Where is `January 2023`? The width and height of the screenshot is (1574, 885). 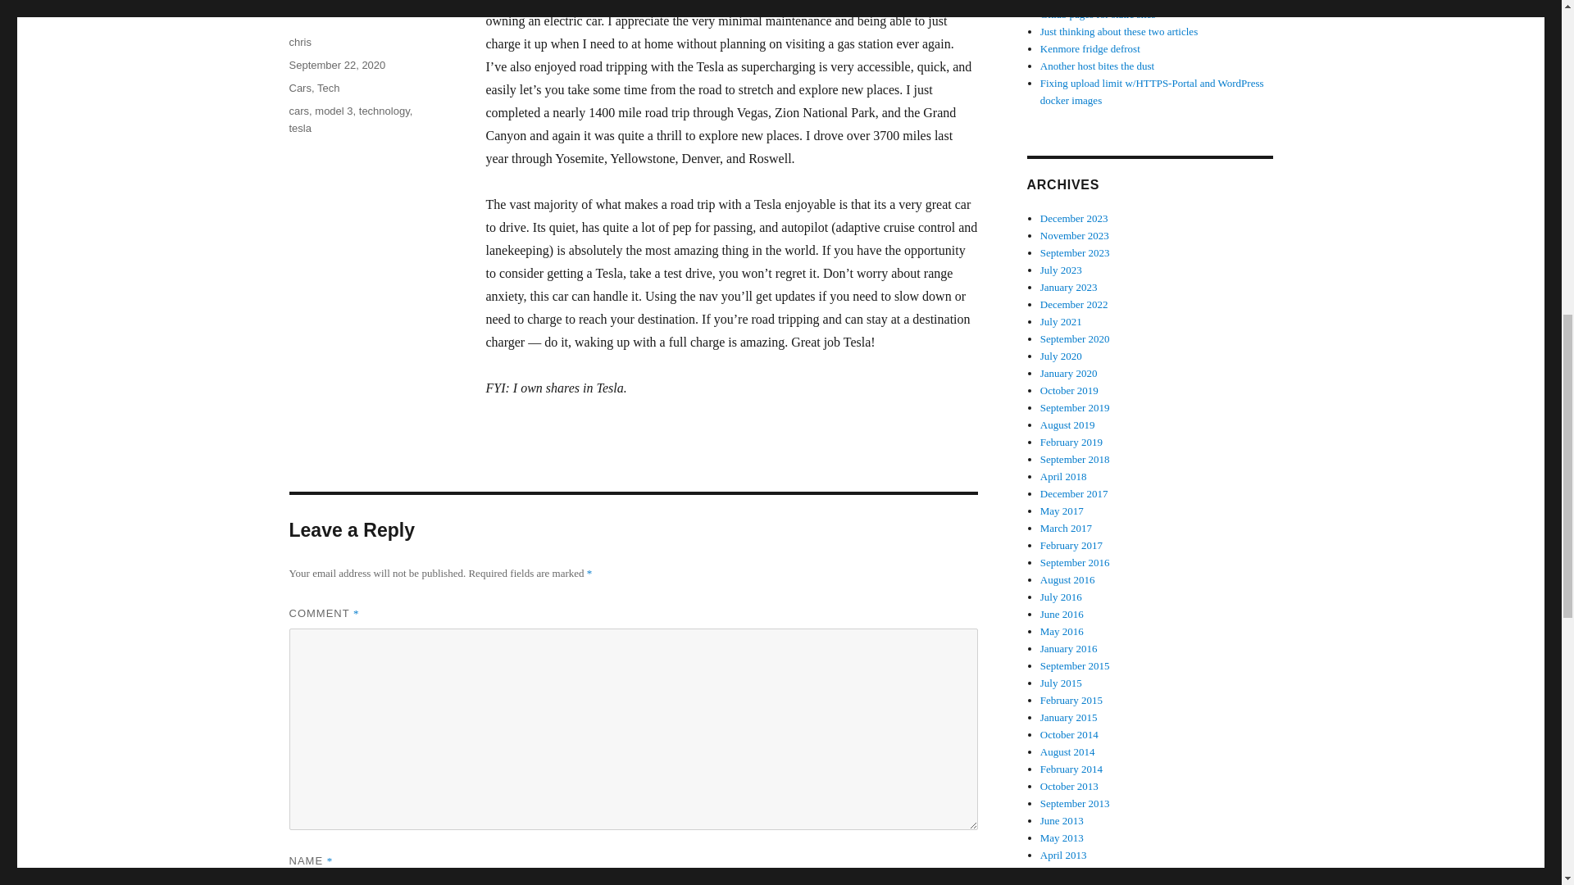 January 2023 is located at coordinates (1069, 287).